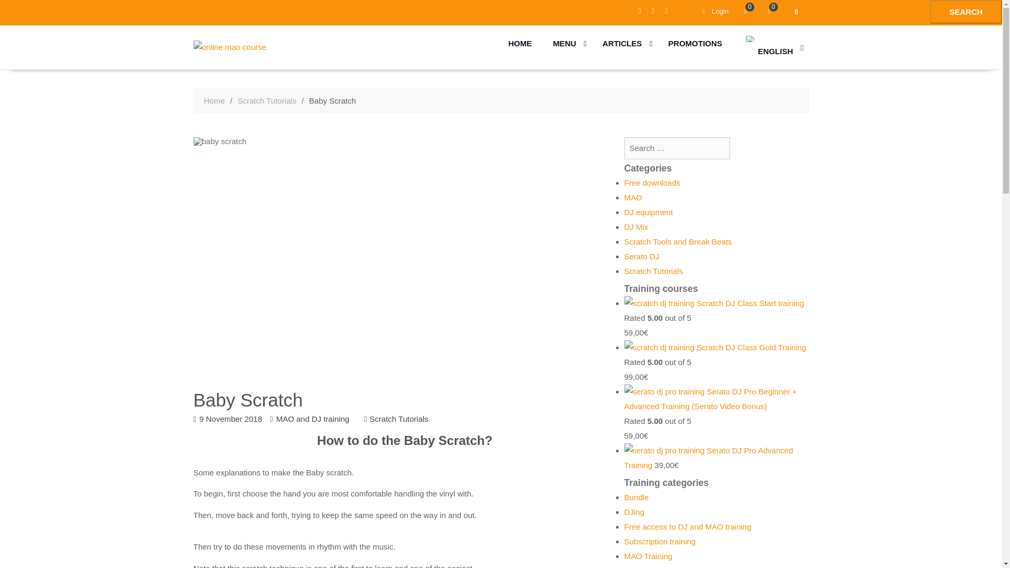  I want to click on 0, so click(771, 12).